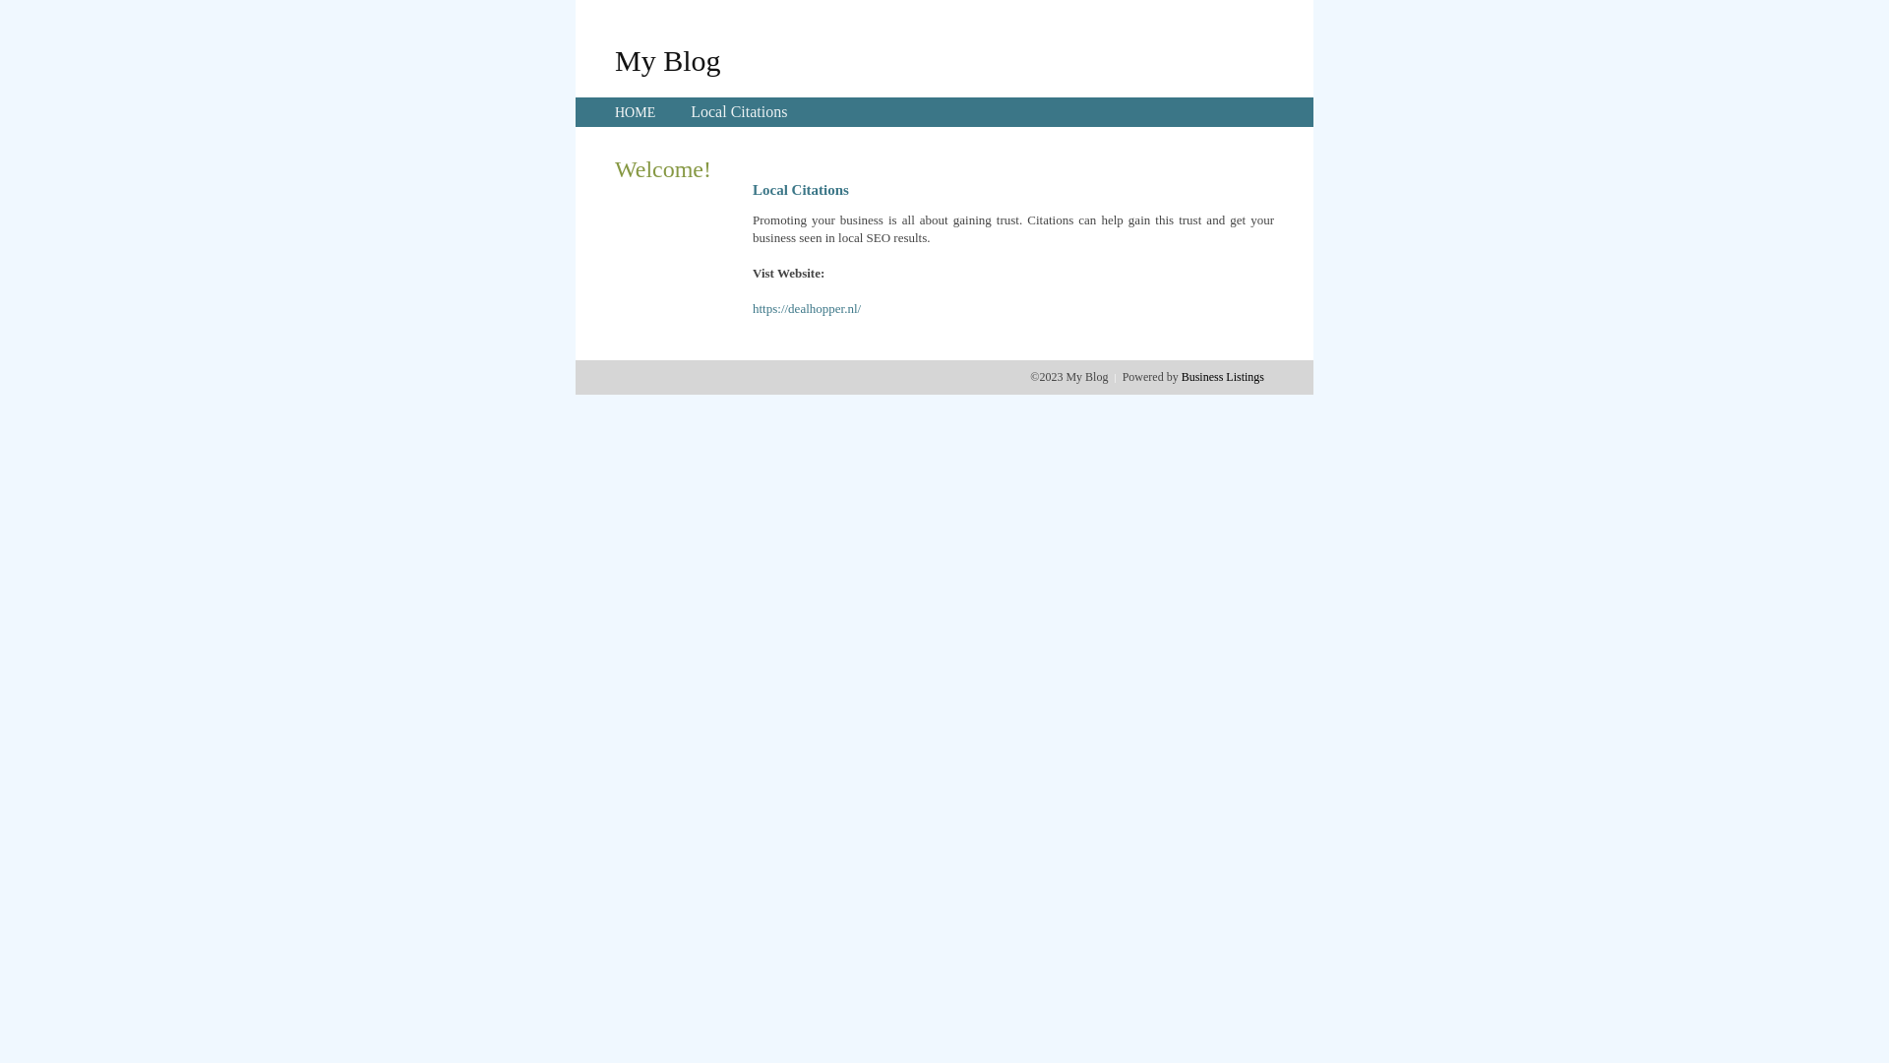 The width and height of the screenshot is (1889, 1063). What do you see at coordinates (668, 60) in the screenshot?
I see `My Blog` at bounding box center [668, 60].